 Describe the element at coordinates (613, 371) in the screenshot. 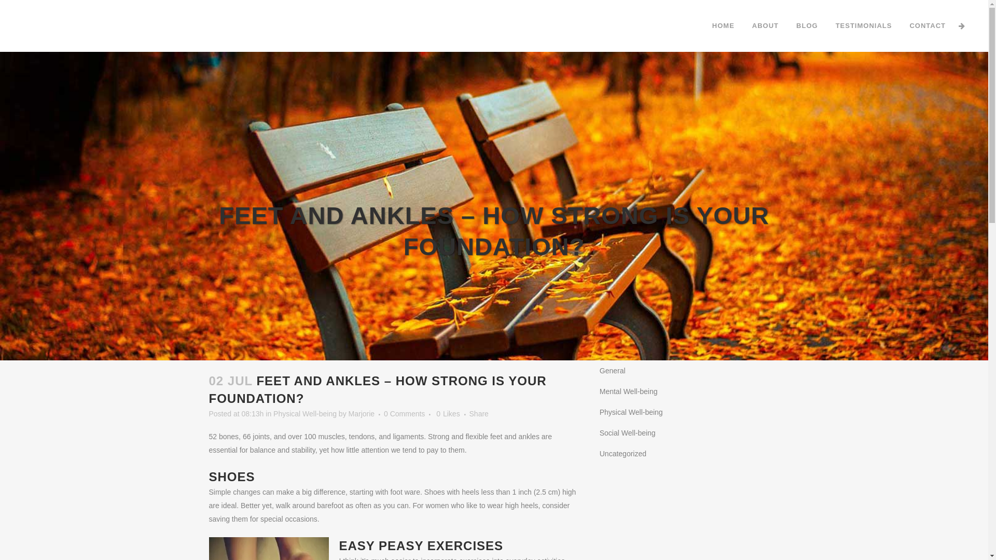

I see `General` at that location.